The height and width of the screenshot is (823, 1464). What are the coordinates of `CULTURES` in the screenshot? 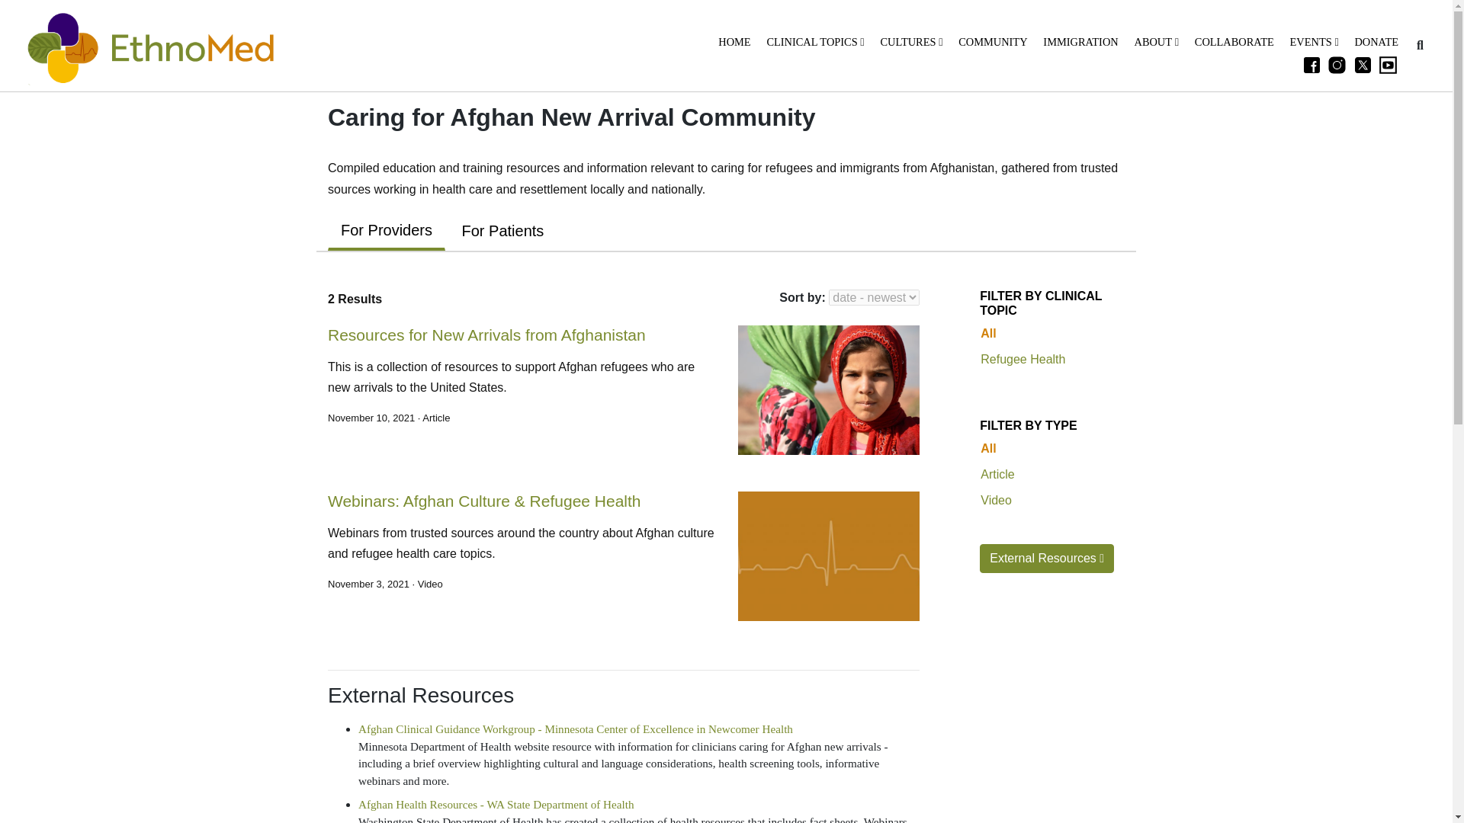 It's located at (910, 42).